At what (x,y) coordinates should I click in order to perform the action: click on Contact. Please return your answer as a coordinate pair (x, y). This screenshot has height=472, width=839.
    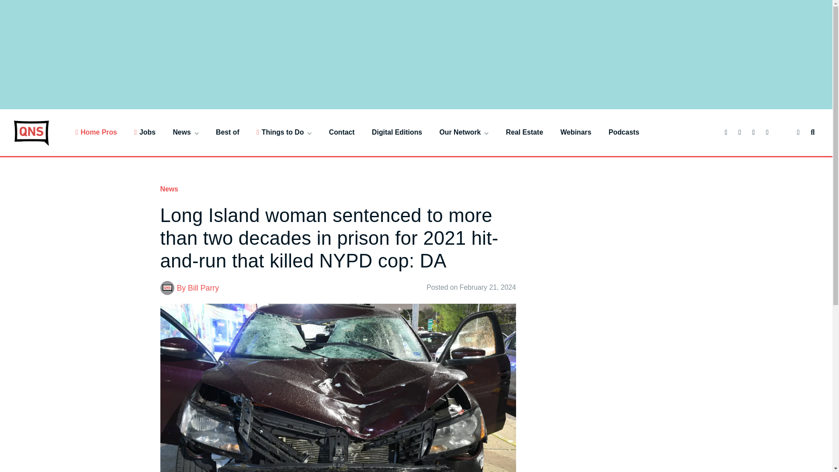
    Looking at the image, I should click on (342, 132).